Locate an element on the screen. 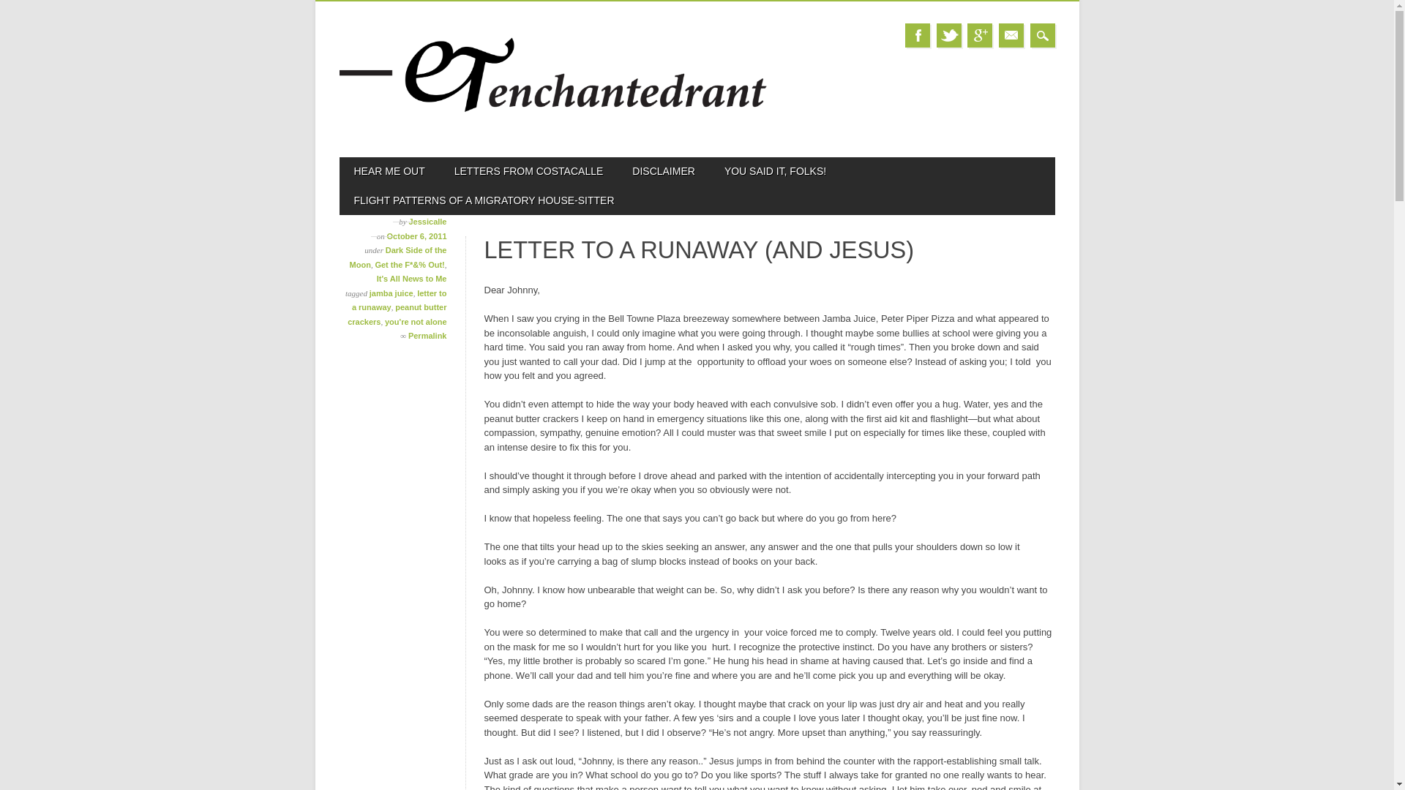 Image resolution: width=1405 pixels, height=790 pixels. jamba juice is located at coordinates (391, 293).